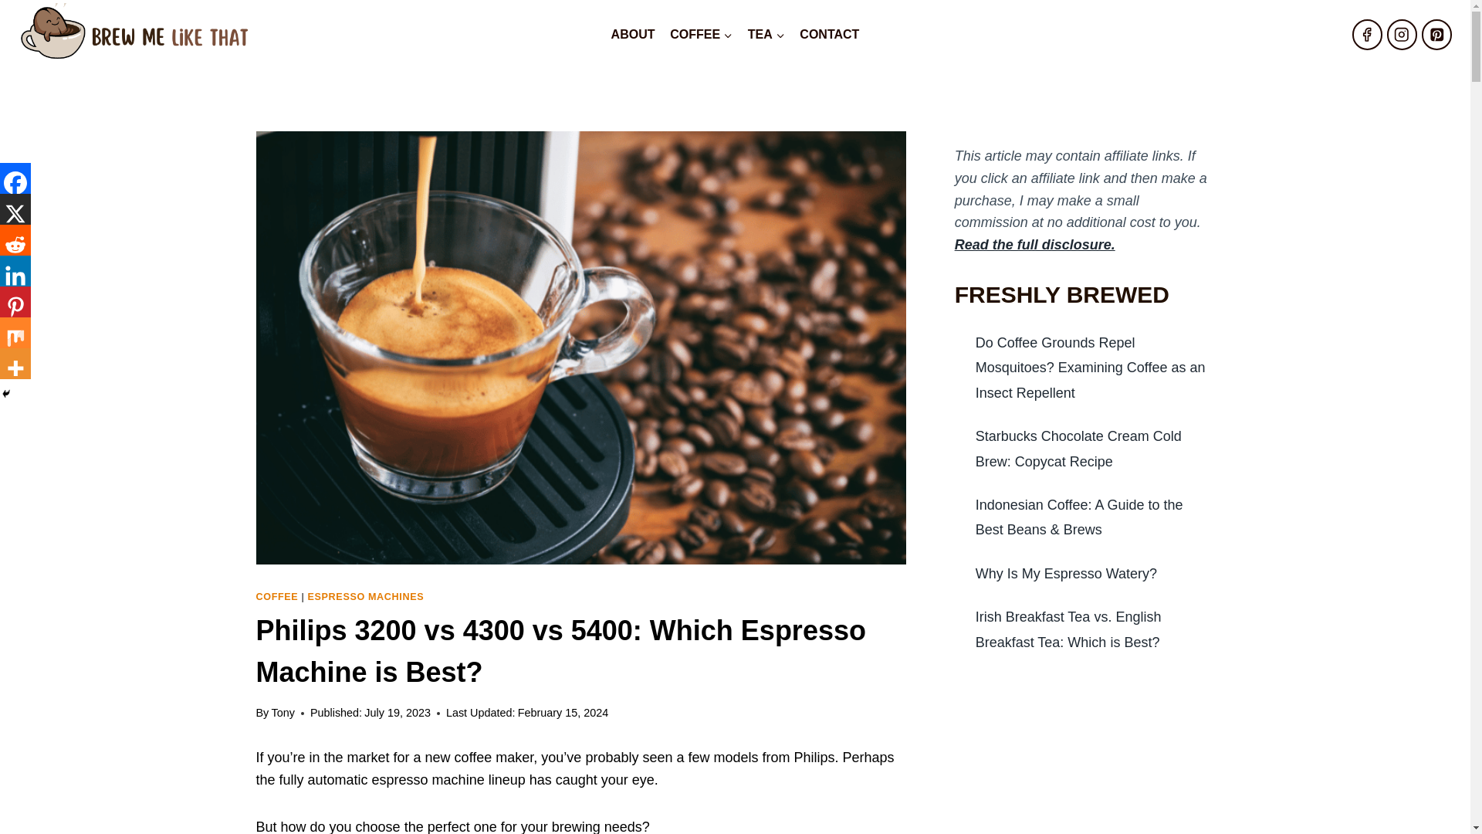 The width and height of the screenshot is (1482, 834). What do you see at coordinates (366, 596) in the screenshot?
I see `ESPRESSO MACHINES` at bounding box center [366, 596].